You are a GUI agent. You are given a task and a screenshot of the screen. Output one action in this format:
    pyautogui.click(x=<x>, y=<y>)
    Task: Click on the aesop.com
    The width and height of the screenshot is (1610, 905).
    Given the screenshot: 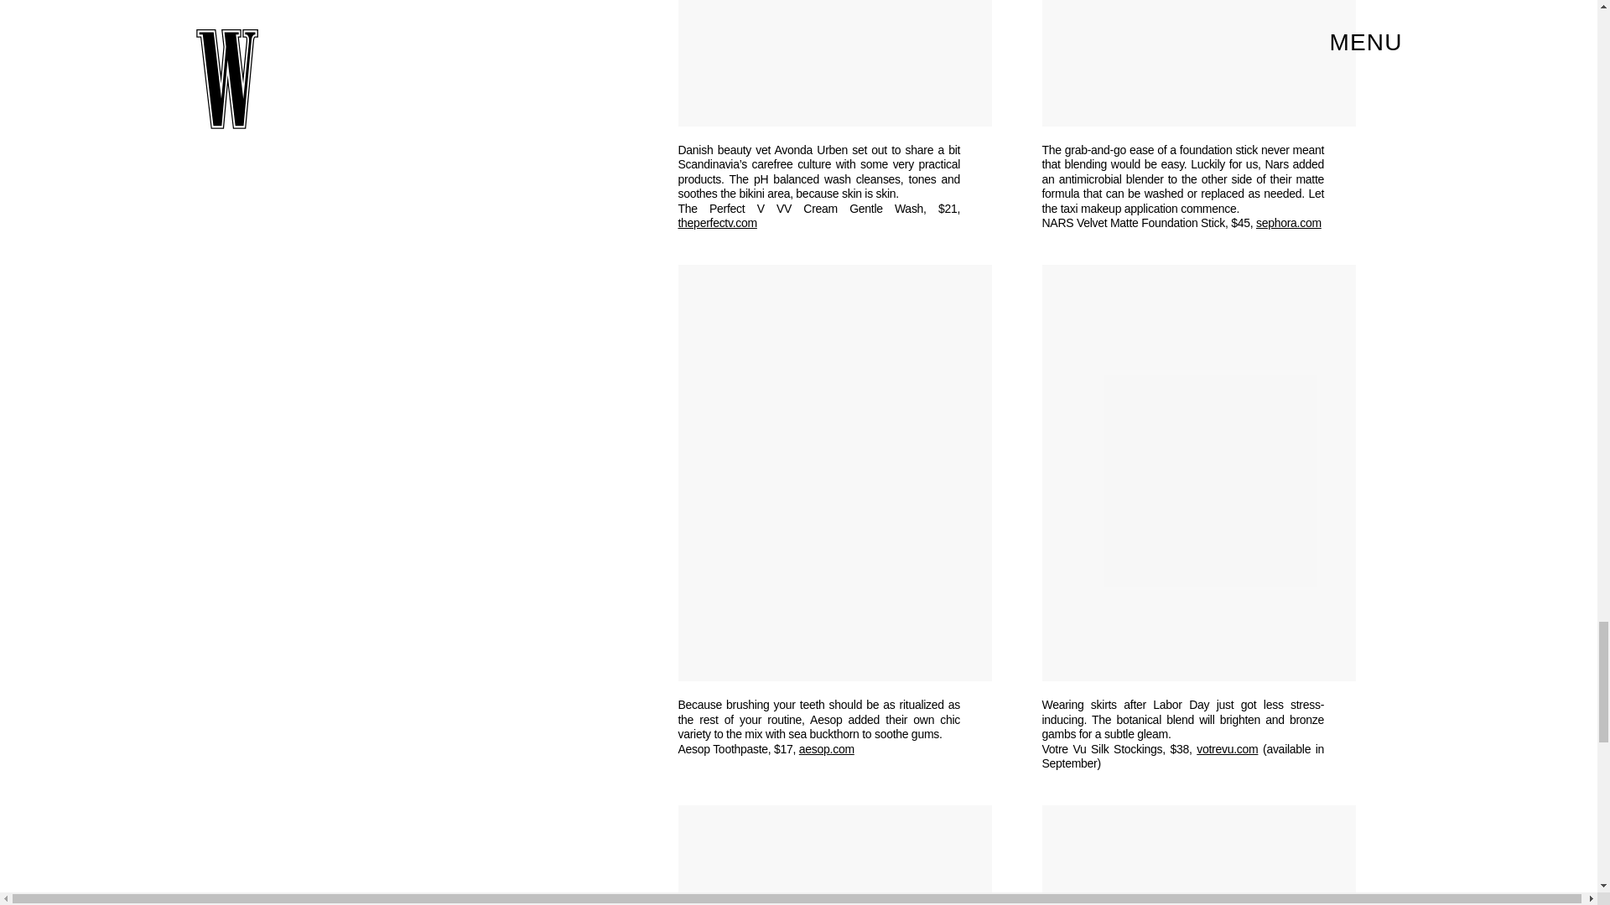 What is the action you would take?
    pyautogui.click(x=827, y=748)
    